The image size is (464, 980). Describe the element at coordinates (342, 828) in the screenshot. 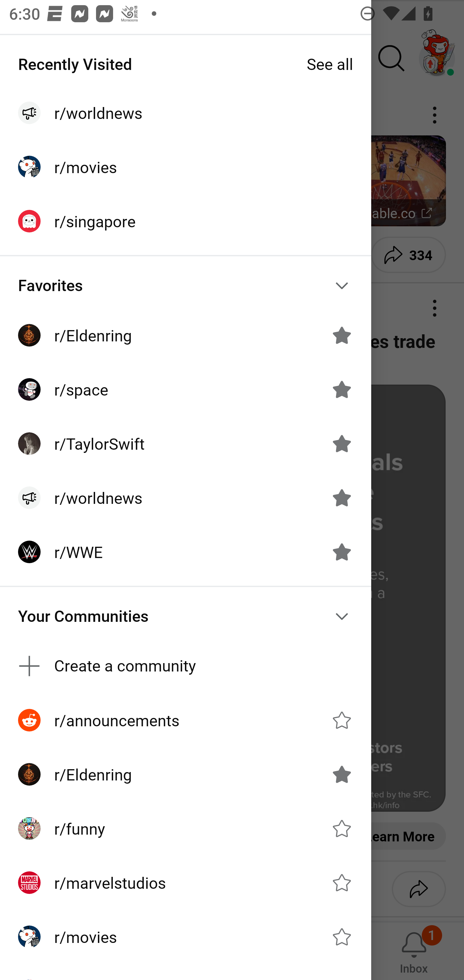

I see `Favorite r/funny` at that location.